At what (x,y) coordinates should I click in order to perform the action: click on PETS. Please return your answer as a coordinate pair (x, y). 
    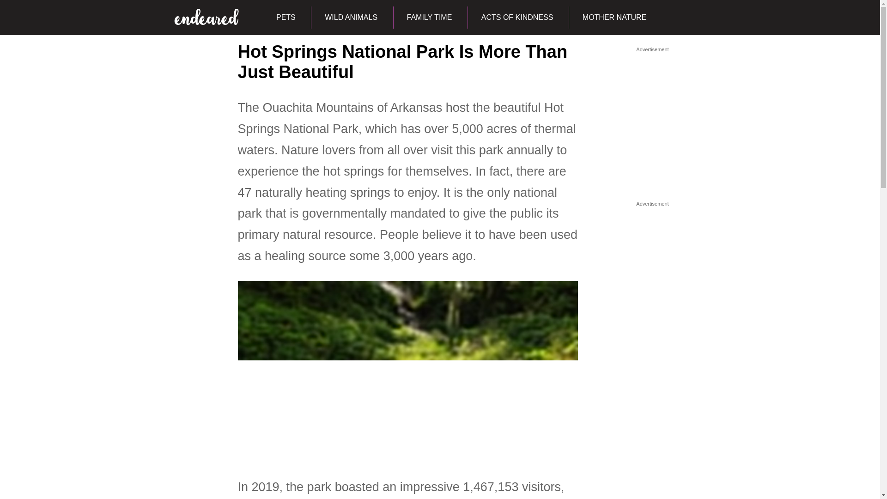
    Looking at the image, I should click on (286, 18).